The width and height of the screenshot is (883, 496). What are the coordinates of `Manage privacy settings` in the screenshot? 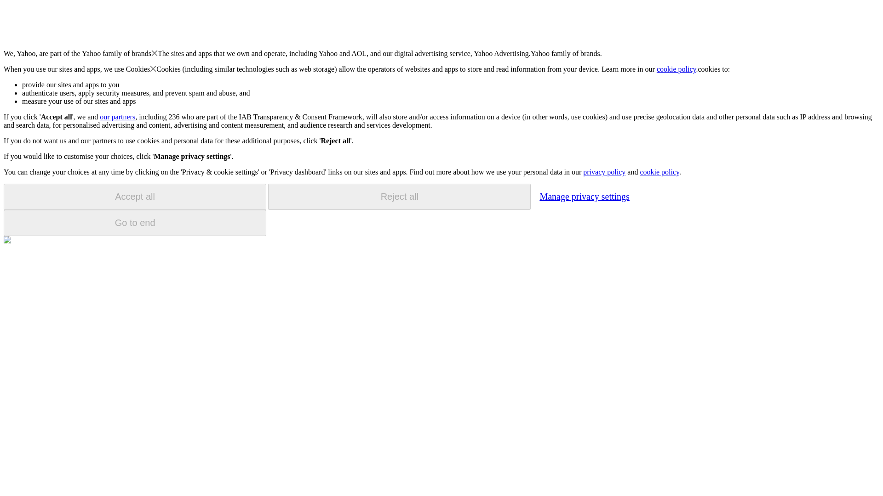 It's located at (584, 196).